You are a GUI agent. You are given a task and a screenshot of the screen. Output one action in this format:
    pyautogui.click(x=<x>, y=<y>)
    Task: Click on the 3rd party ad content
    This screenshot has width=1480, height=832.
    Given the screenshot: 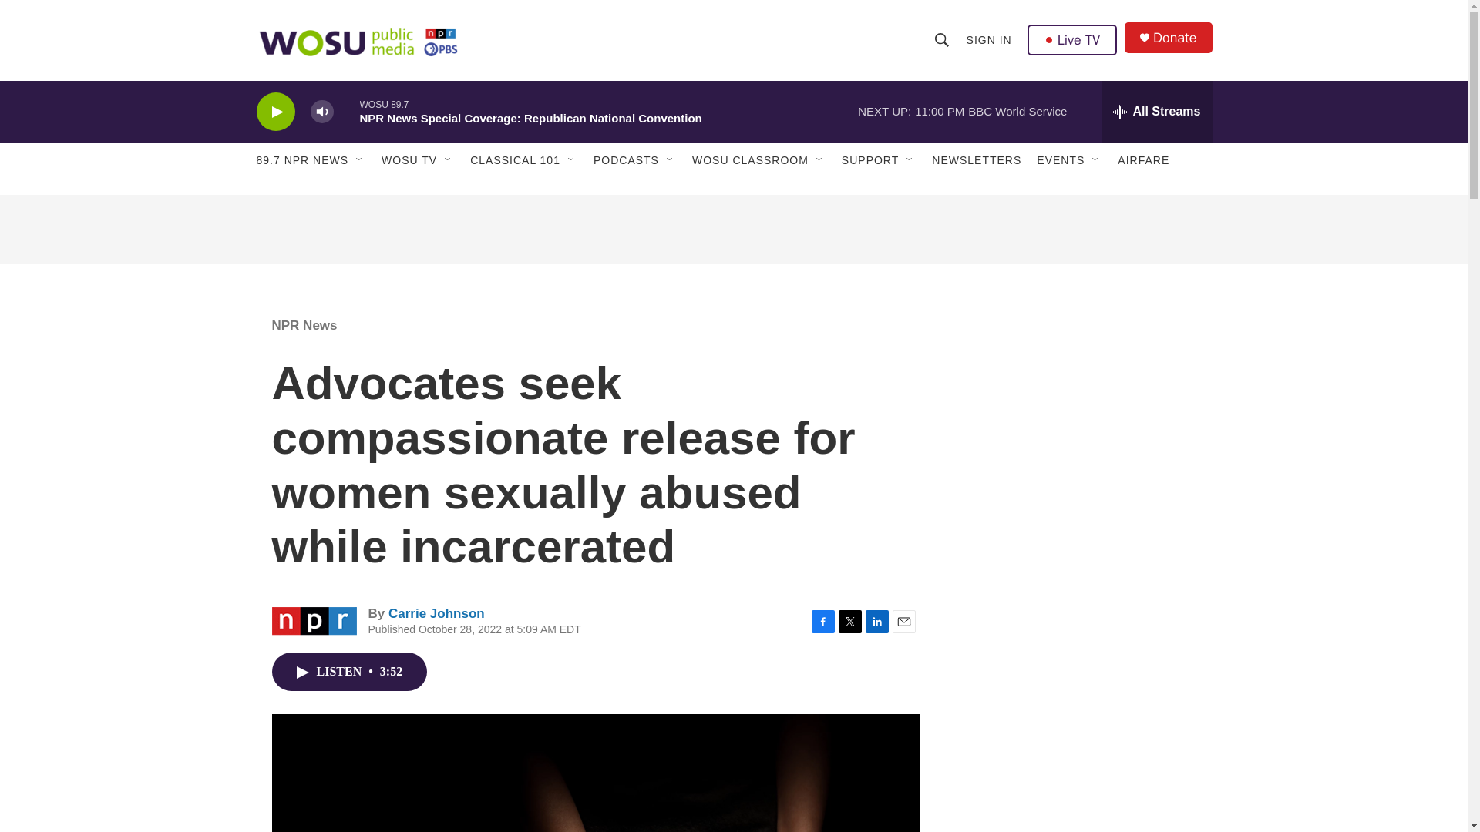 What is the action you would take?
    pyautogui.click(x=1080, y=630)
    